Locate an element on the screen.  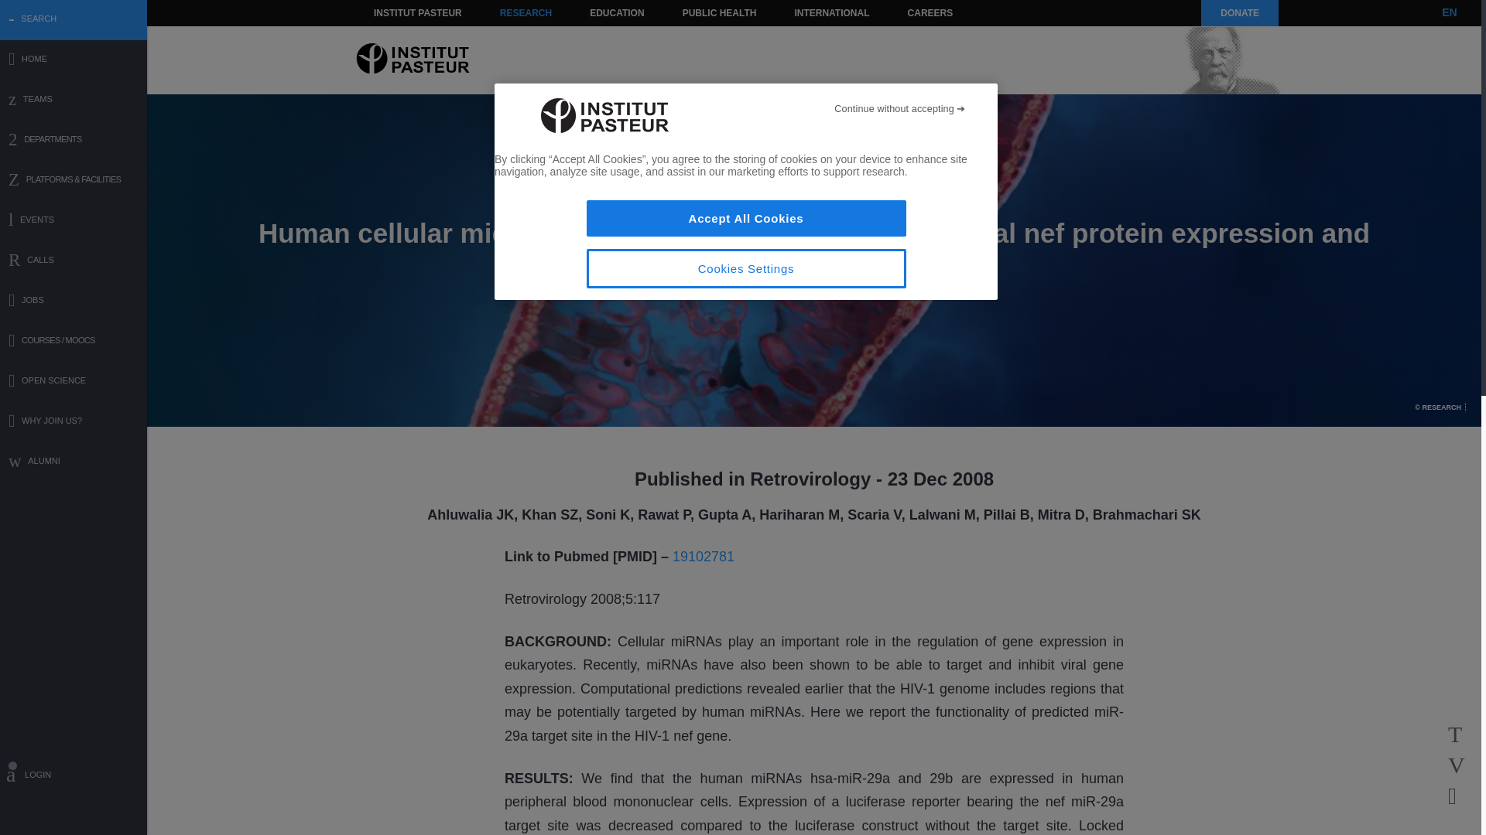
DEPARTMENTS is located at coordinates (74, 141).